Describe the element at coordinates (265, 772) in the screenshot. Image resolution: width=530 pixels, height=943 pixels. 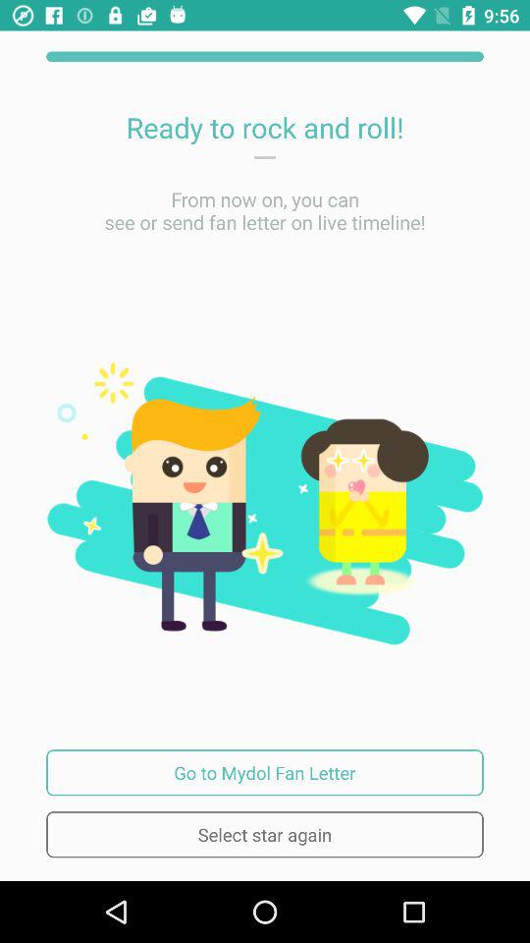
I see `turn off icon above the select star again item` at that location.